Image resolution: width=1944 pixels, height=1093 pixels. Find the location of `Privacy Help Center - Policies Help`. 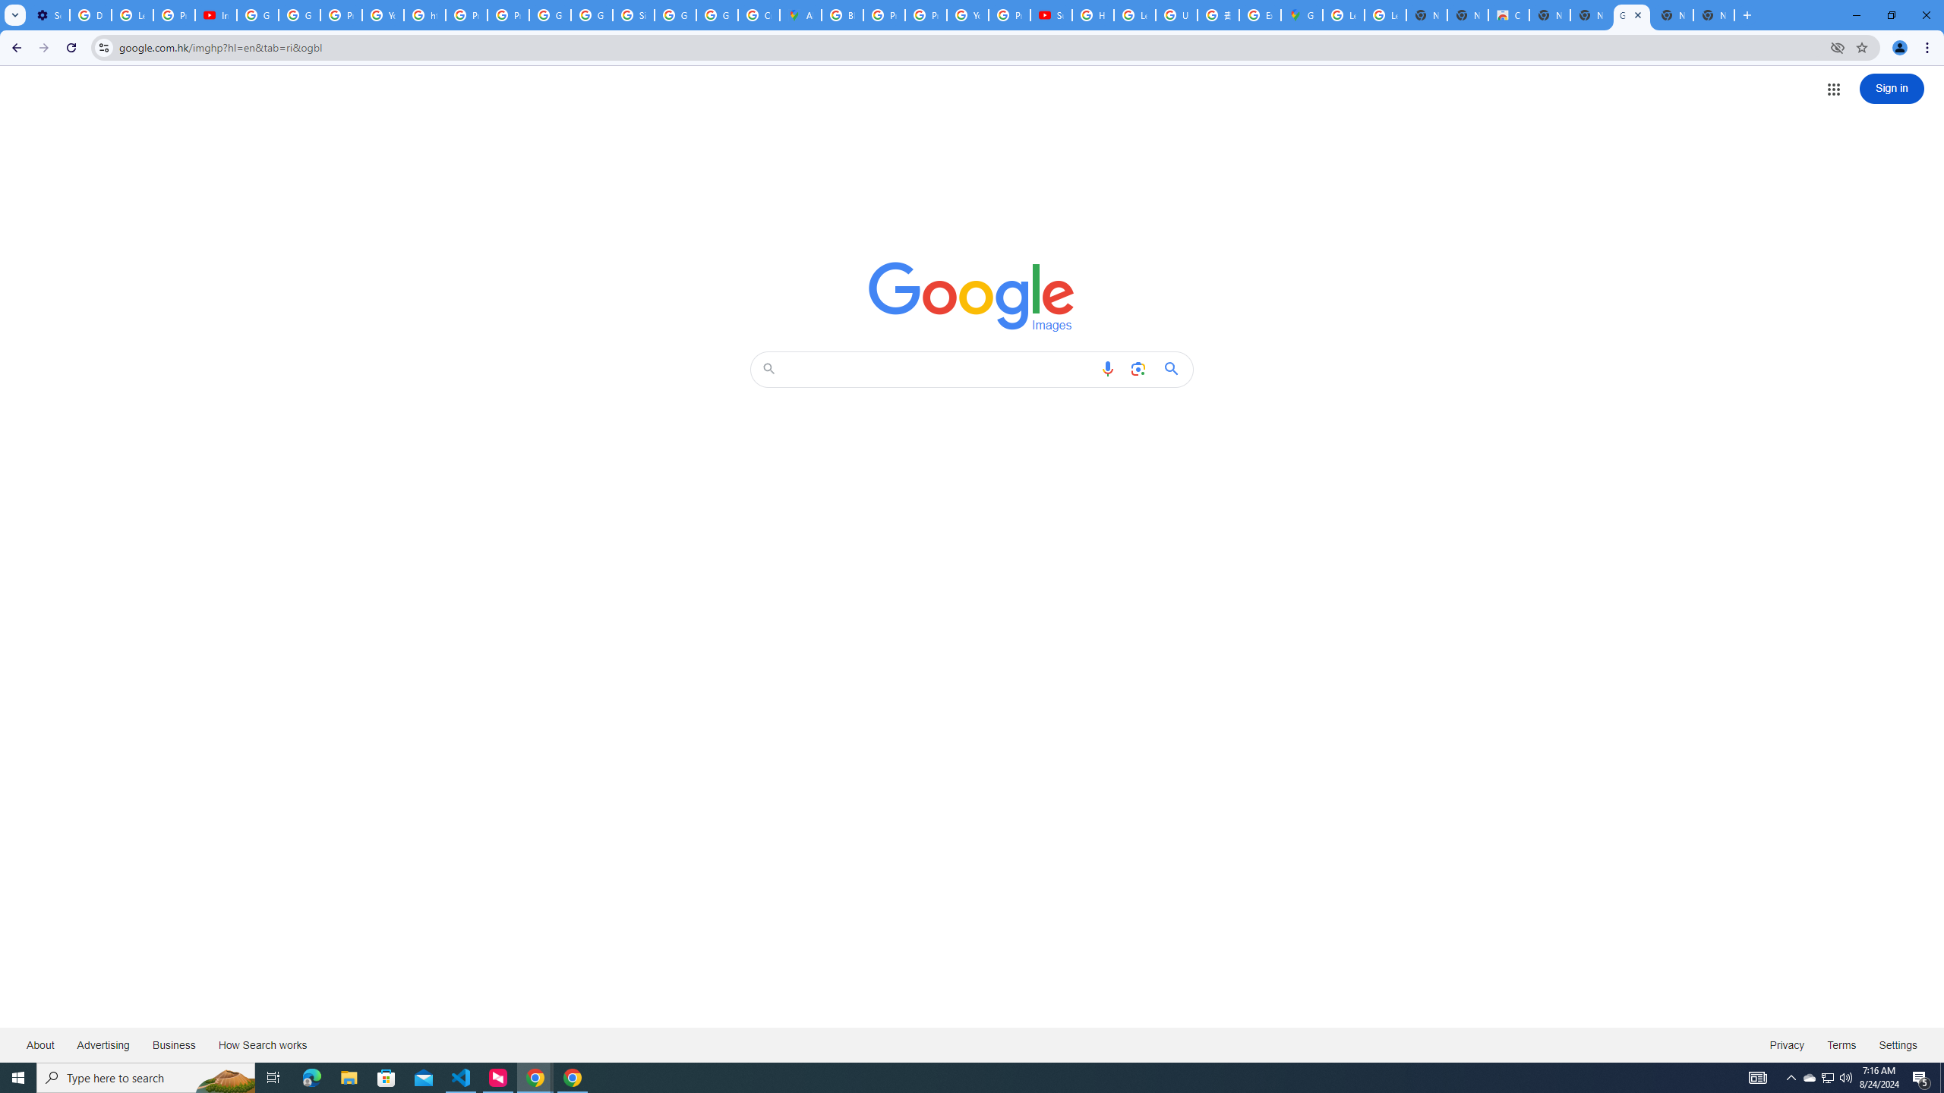

Privacy Help Center - Policies Help is located at coordinates (884, 15).